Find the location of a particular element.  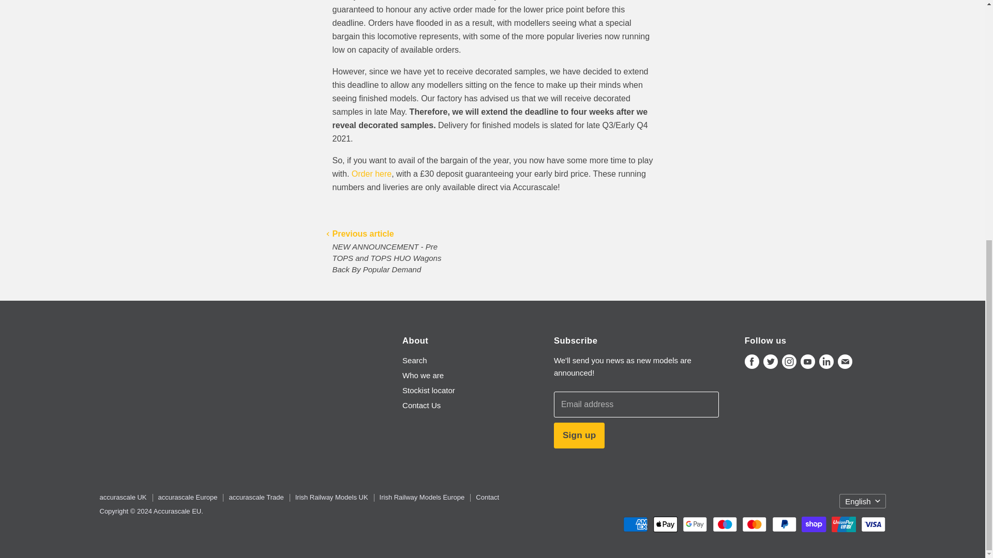

Find us on LinkedIn is located at coordinates (826, 362).